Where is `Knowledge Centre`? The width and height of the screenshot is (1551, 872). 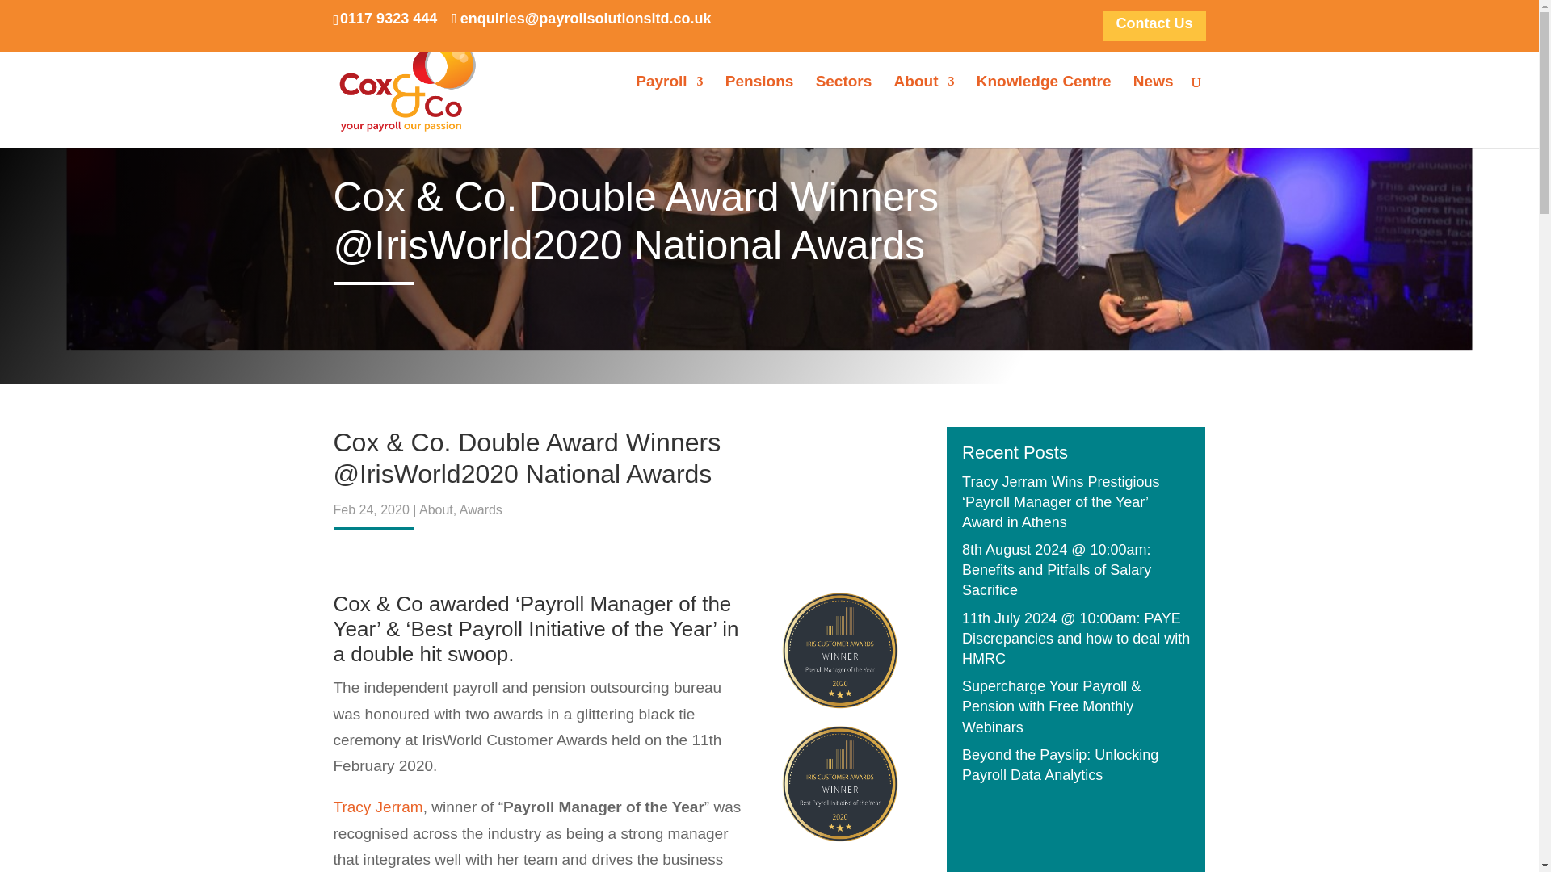
Knowledge Centre is located at coordinates (1044, 107).